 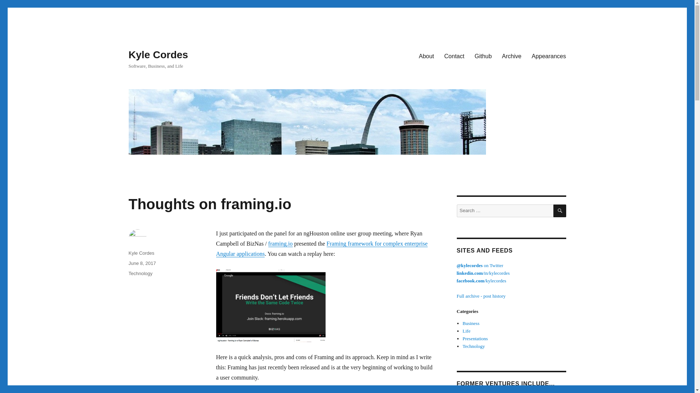 I want to click on Kyle Cordes, so click(x=141, y=253).